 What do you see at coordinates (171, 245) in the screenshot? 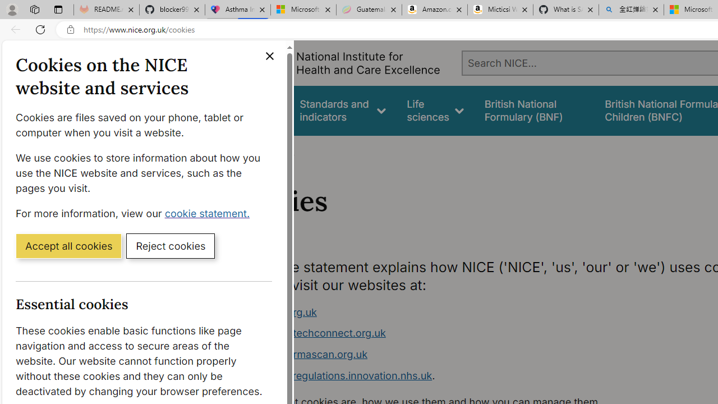
I see `Reject cookies` at bounding box center [171, 245].